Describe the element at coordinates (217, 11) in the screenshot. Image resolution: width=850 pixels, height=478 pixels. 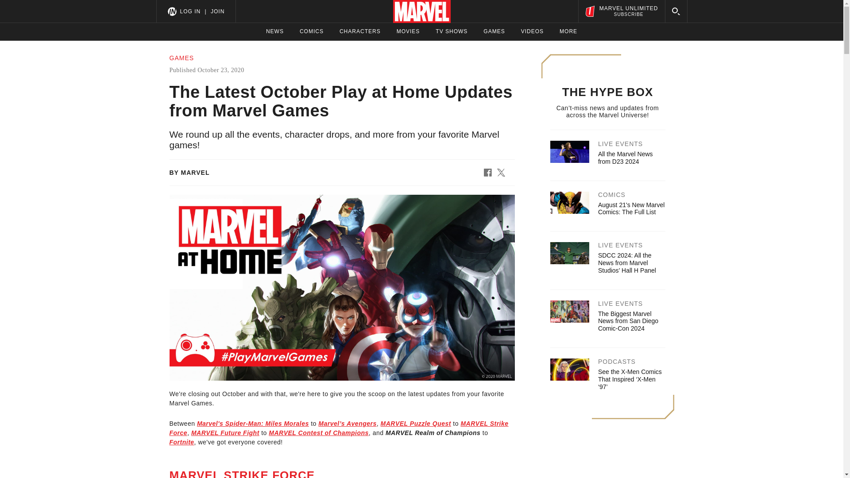
I see `JOIN` at that location.